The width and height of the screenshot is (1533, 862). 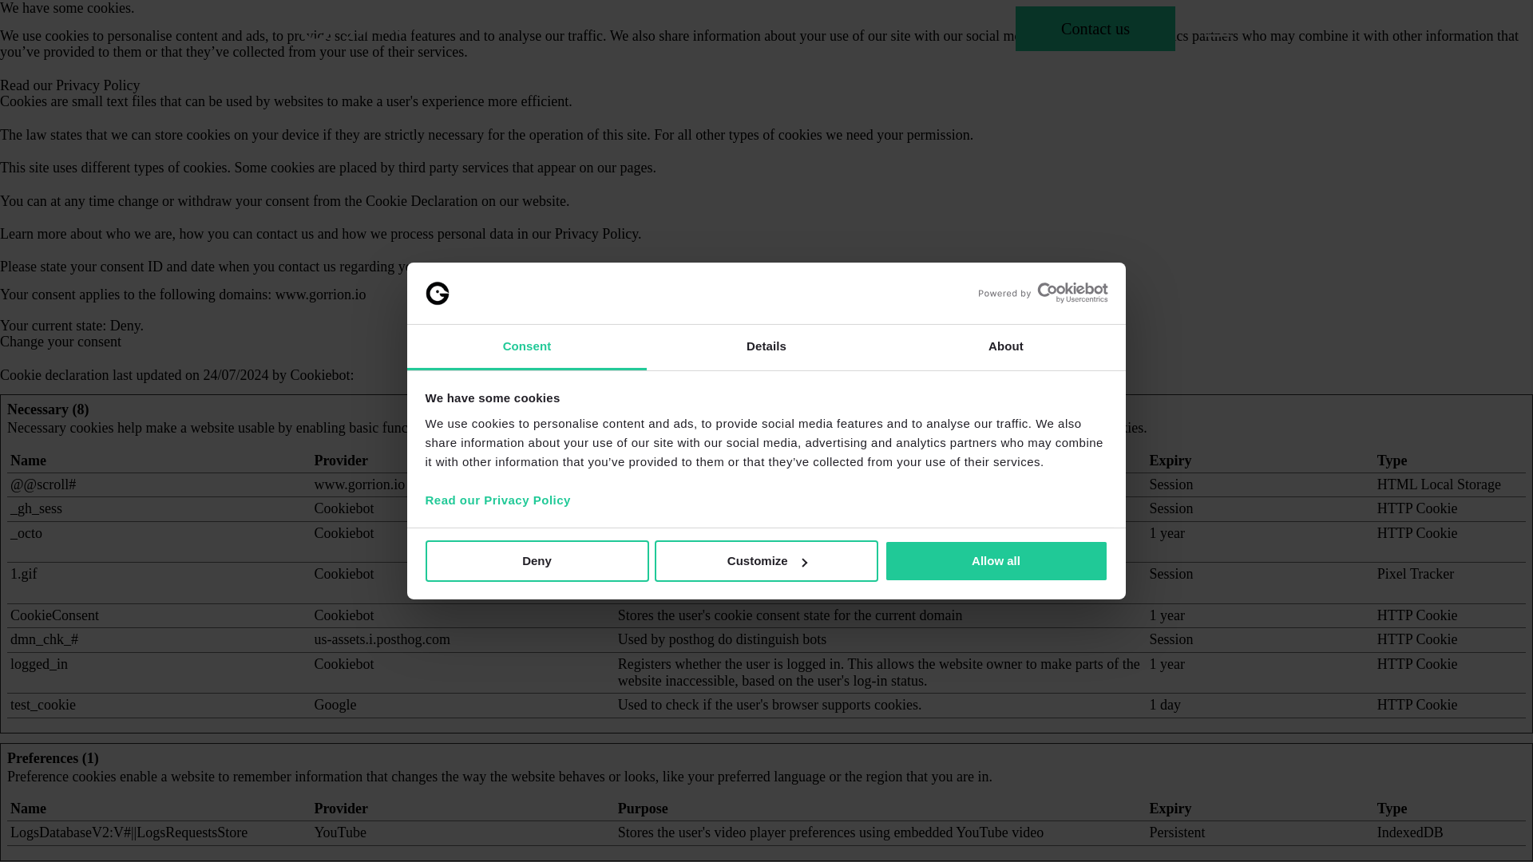 What do you see at coordinates (343, 573) in the screenshot?
I see `Cookiebot` at bounding box center [343, 573].